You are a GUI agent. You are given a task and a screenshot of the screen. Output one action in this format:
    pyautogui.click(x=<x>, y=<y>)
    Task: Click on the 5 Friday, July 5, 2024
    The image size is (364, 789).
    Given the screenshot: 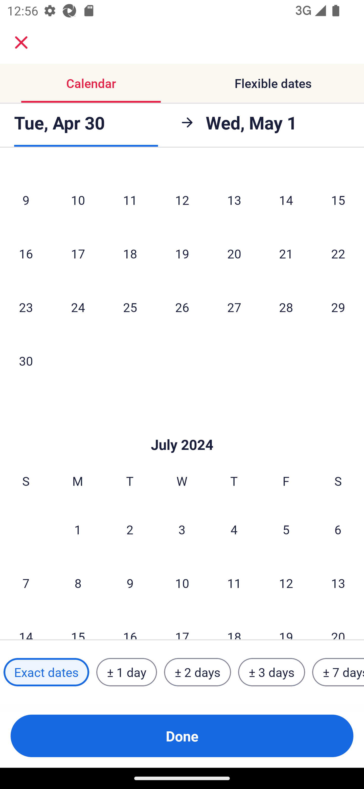 What is the action you would take?
    pyautogui.click(x=286, y=529)
    